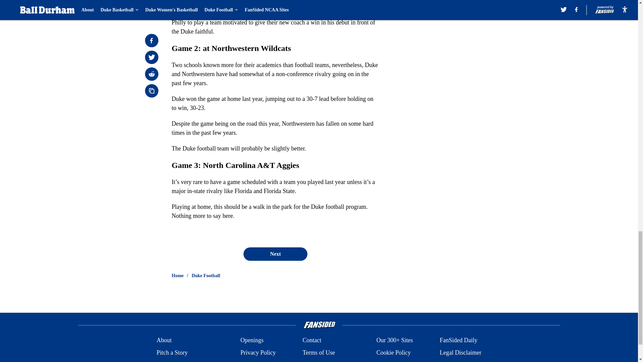 This screenshot has width=643, height=362. Describe the element at coordinates (459, 341) in the screenshot. I see `FanSided Daily` at that location.